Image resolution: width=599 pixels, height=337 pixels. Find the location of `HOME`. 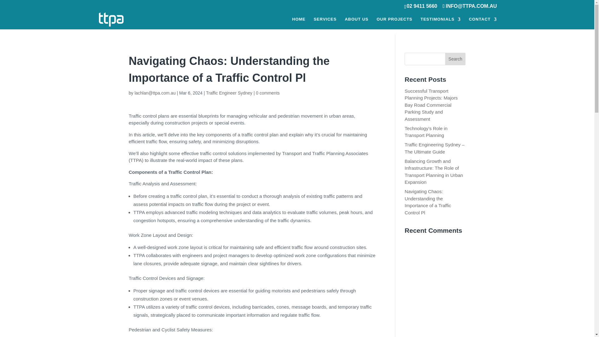

HOME is located at coordinates (299, 23).